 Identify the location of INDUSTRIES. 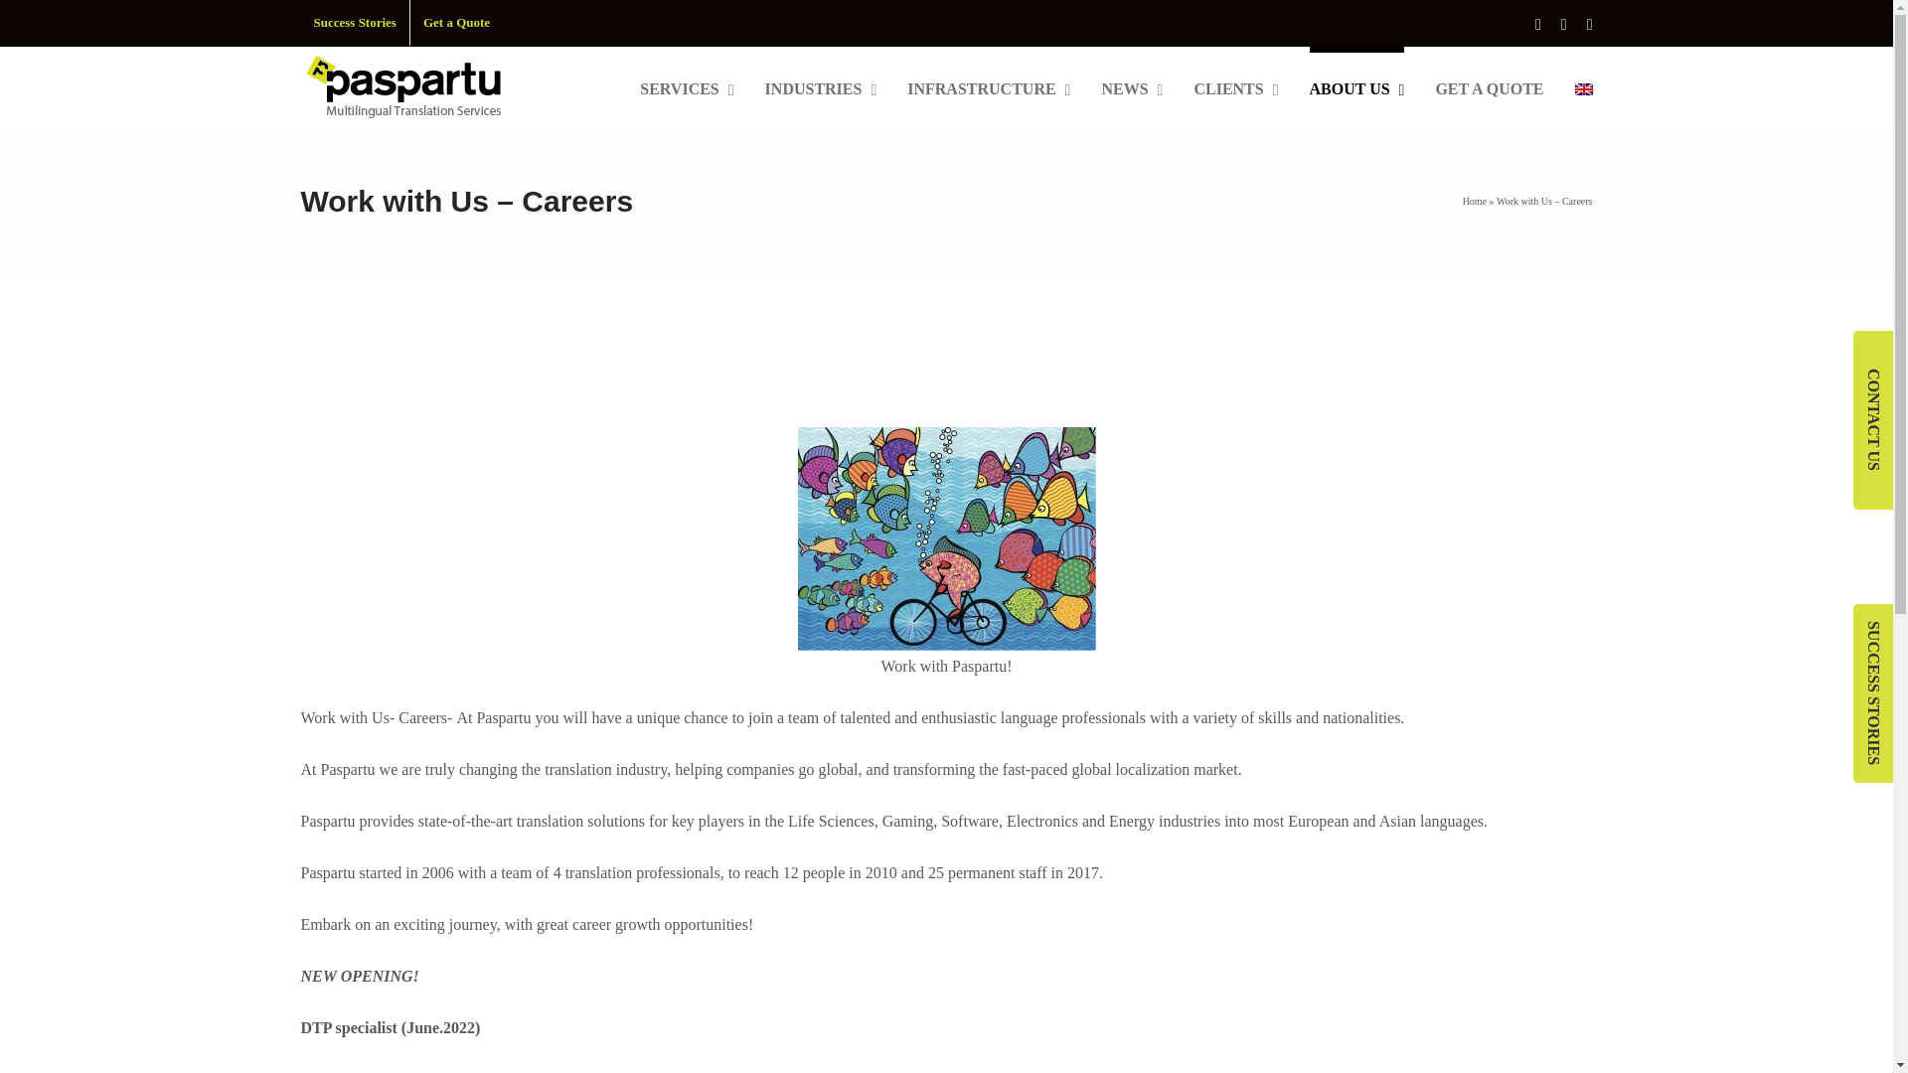
(821, 86).